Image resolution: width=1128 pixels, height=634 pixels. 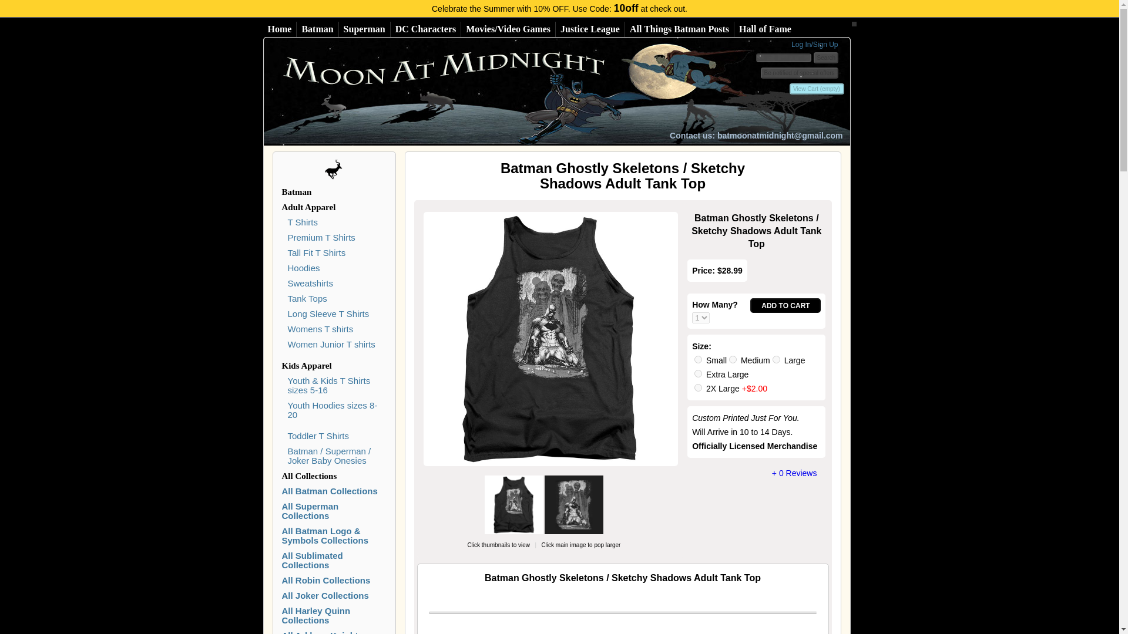 I want to click on Premium T Shirts, so click(x=321, y=237).